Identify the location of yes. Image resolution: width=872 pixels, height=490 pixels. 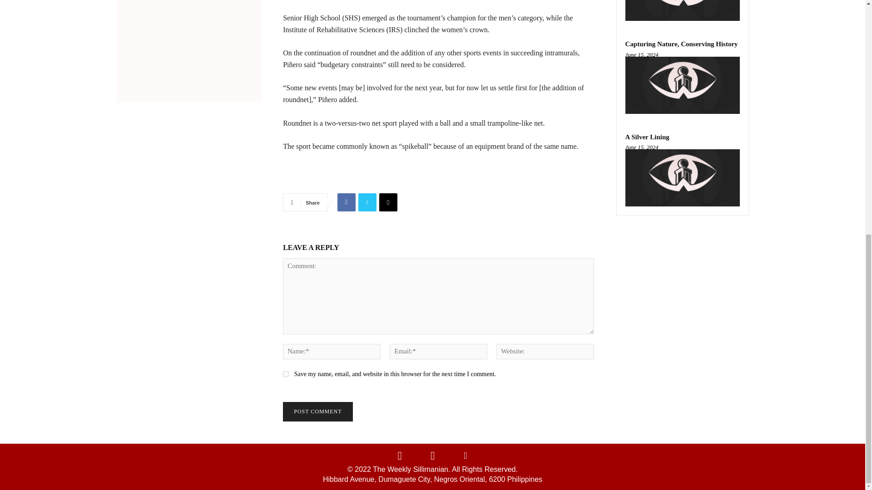
(285, 374).